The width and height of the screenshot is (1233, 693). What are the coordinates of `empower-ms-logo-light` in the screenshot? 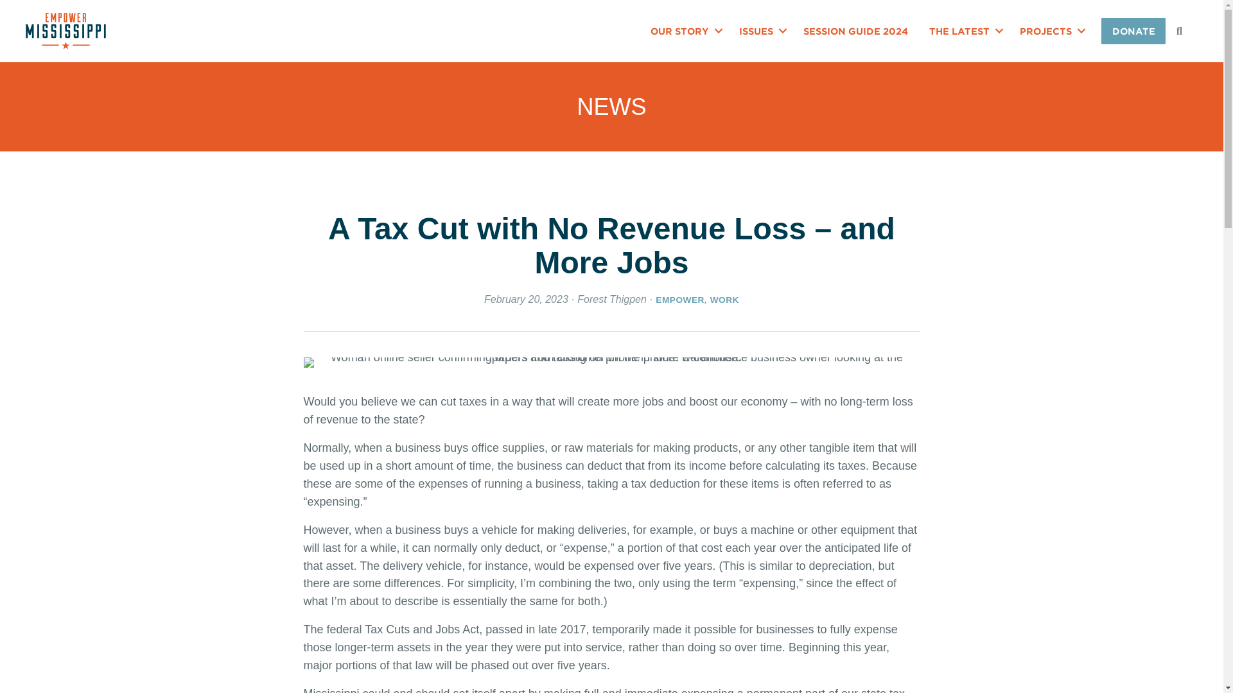 It's located at (66, 31).